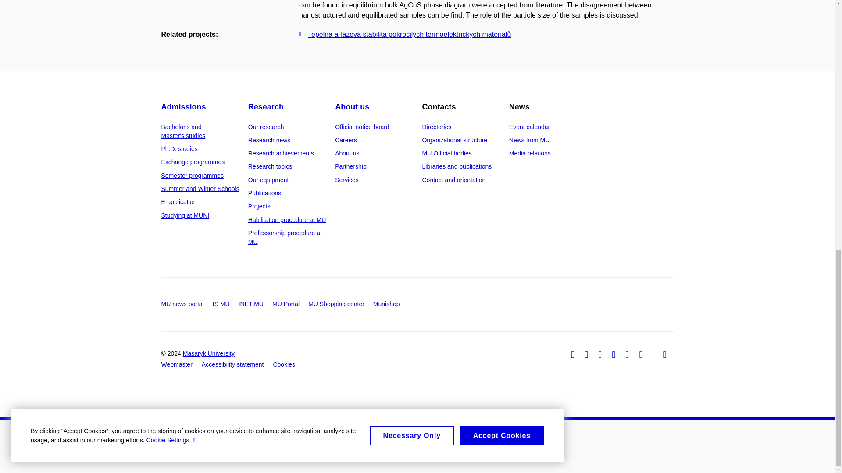 This screenshot has height=473, width=842. I want to click on Studying at MUNI, so click(186, 215).